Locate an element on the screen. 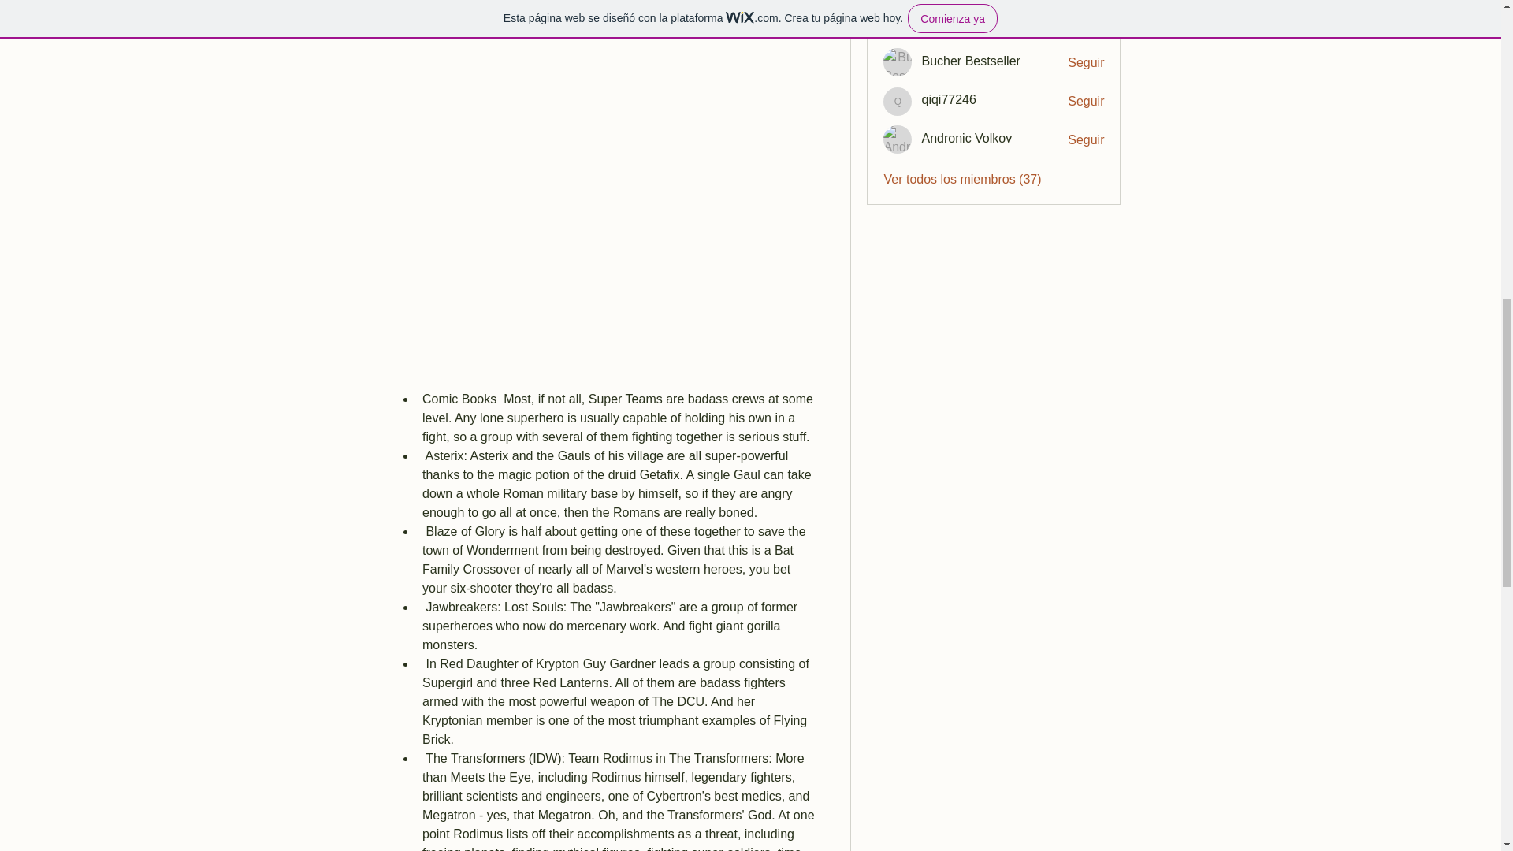  phambaokhang126 is located at coordinates (975, 22).